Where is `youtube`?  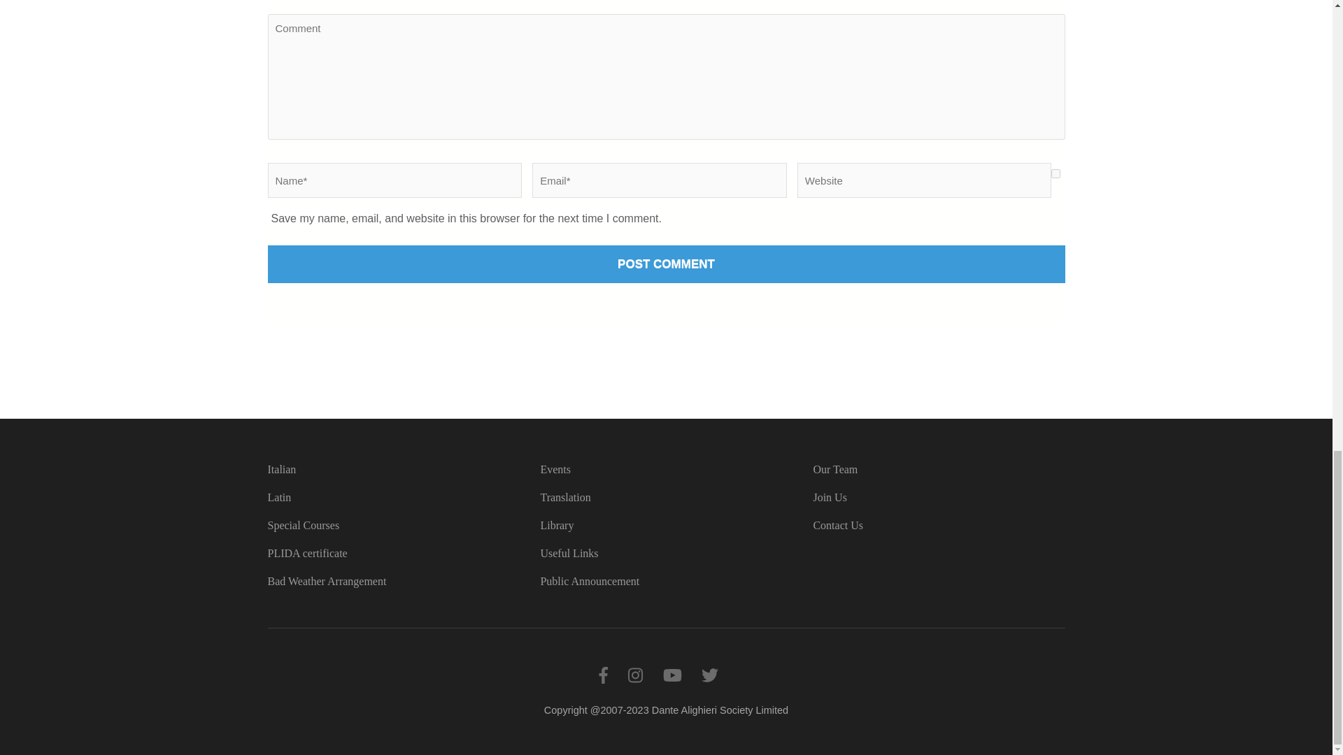
youtube is located at coordinates (673, 675).